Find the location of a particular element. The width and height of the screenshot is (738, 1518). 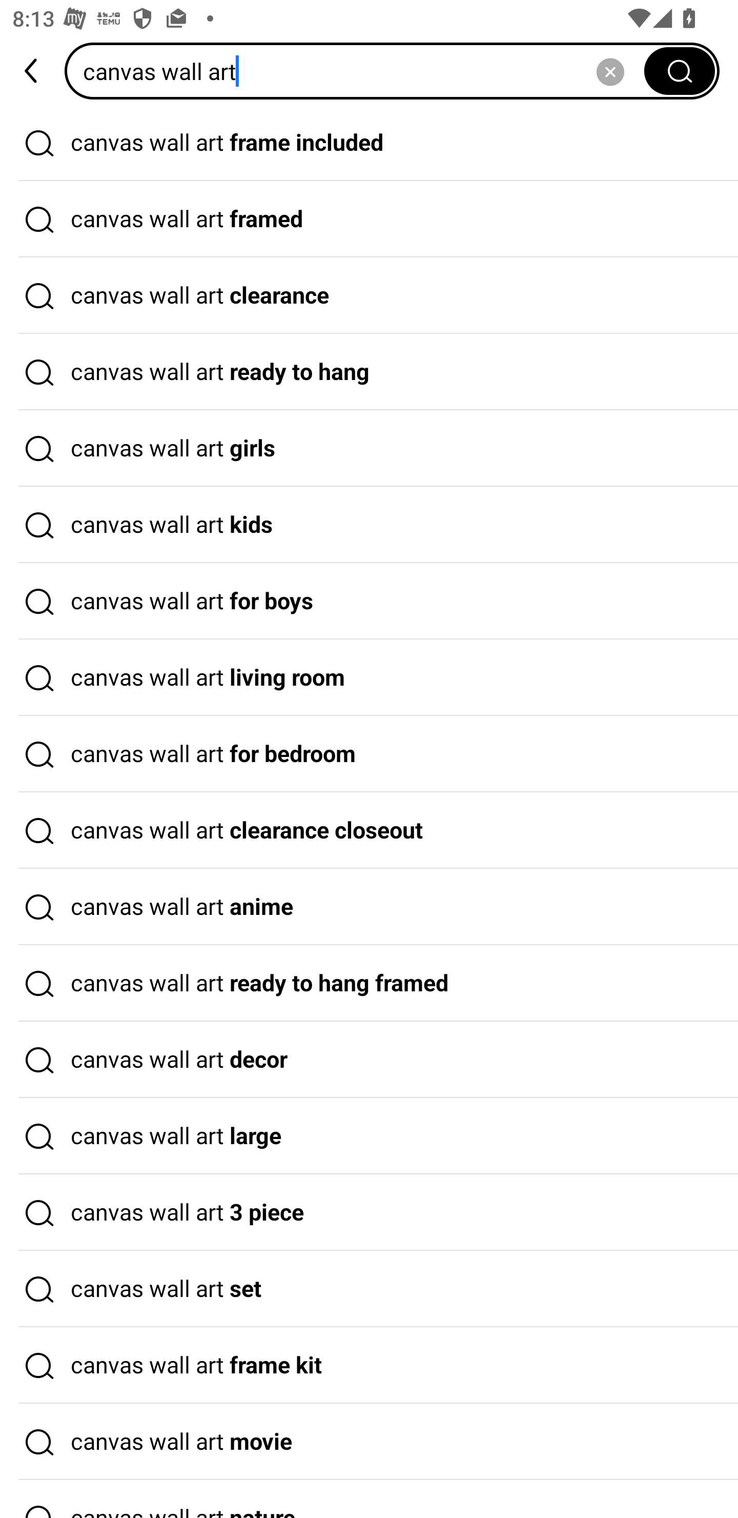

canvas wall art living room is located at coordinates (369, 678).